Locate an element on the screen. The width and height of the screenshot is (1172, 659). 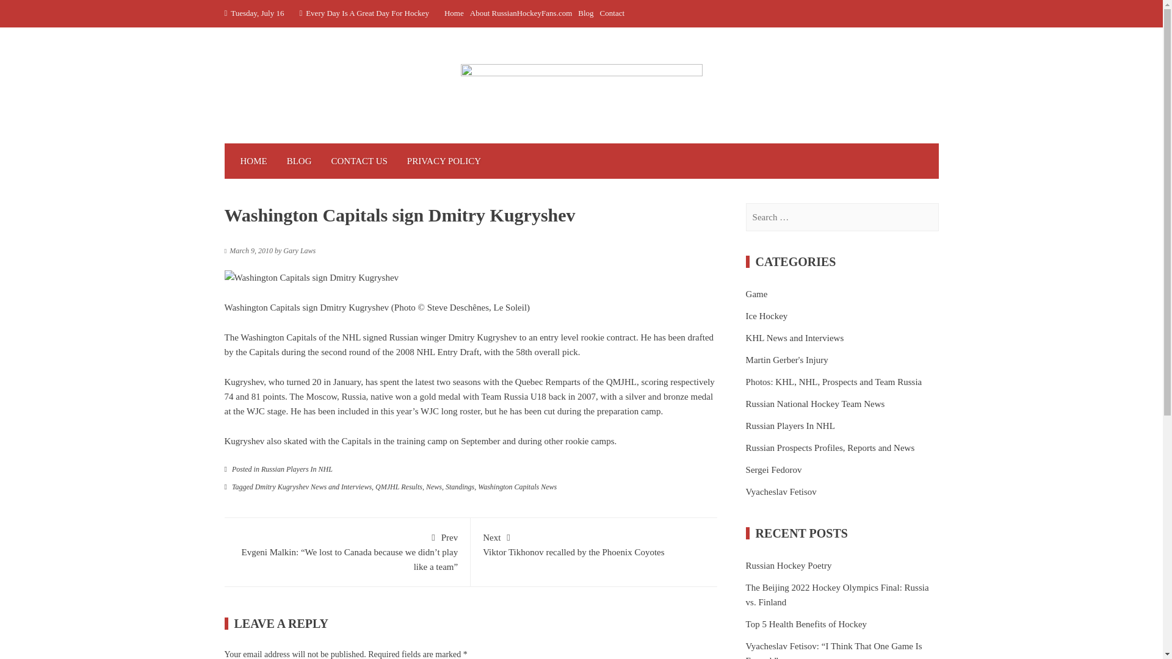
Martin Gerber's Injury is located at coordinates (787, 359).